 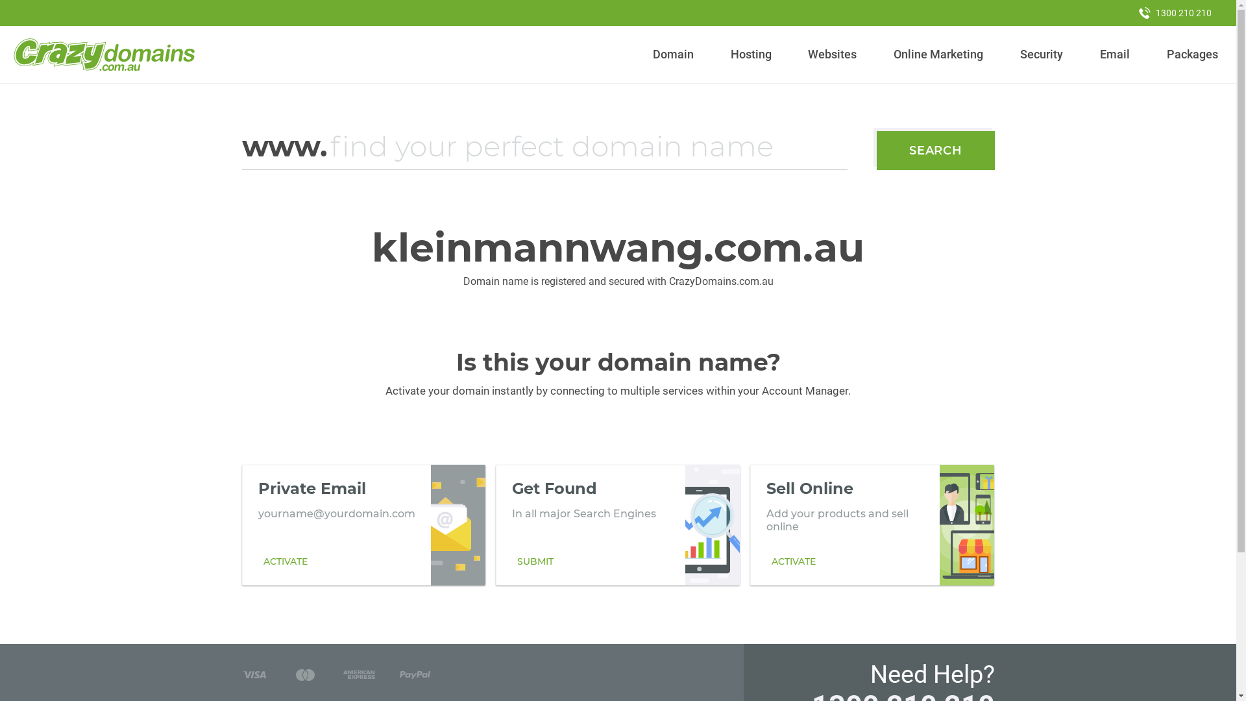 What do you see at coordinates (618, 525) in the screenshot?
I see `Get Found
In all major Search Engines
SUBMIT` at bounding box center [618, 525].